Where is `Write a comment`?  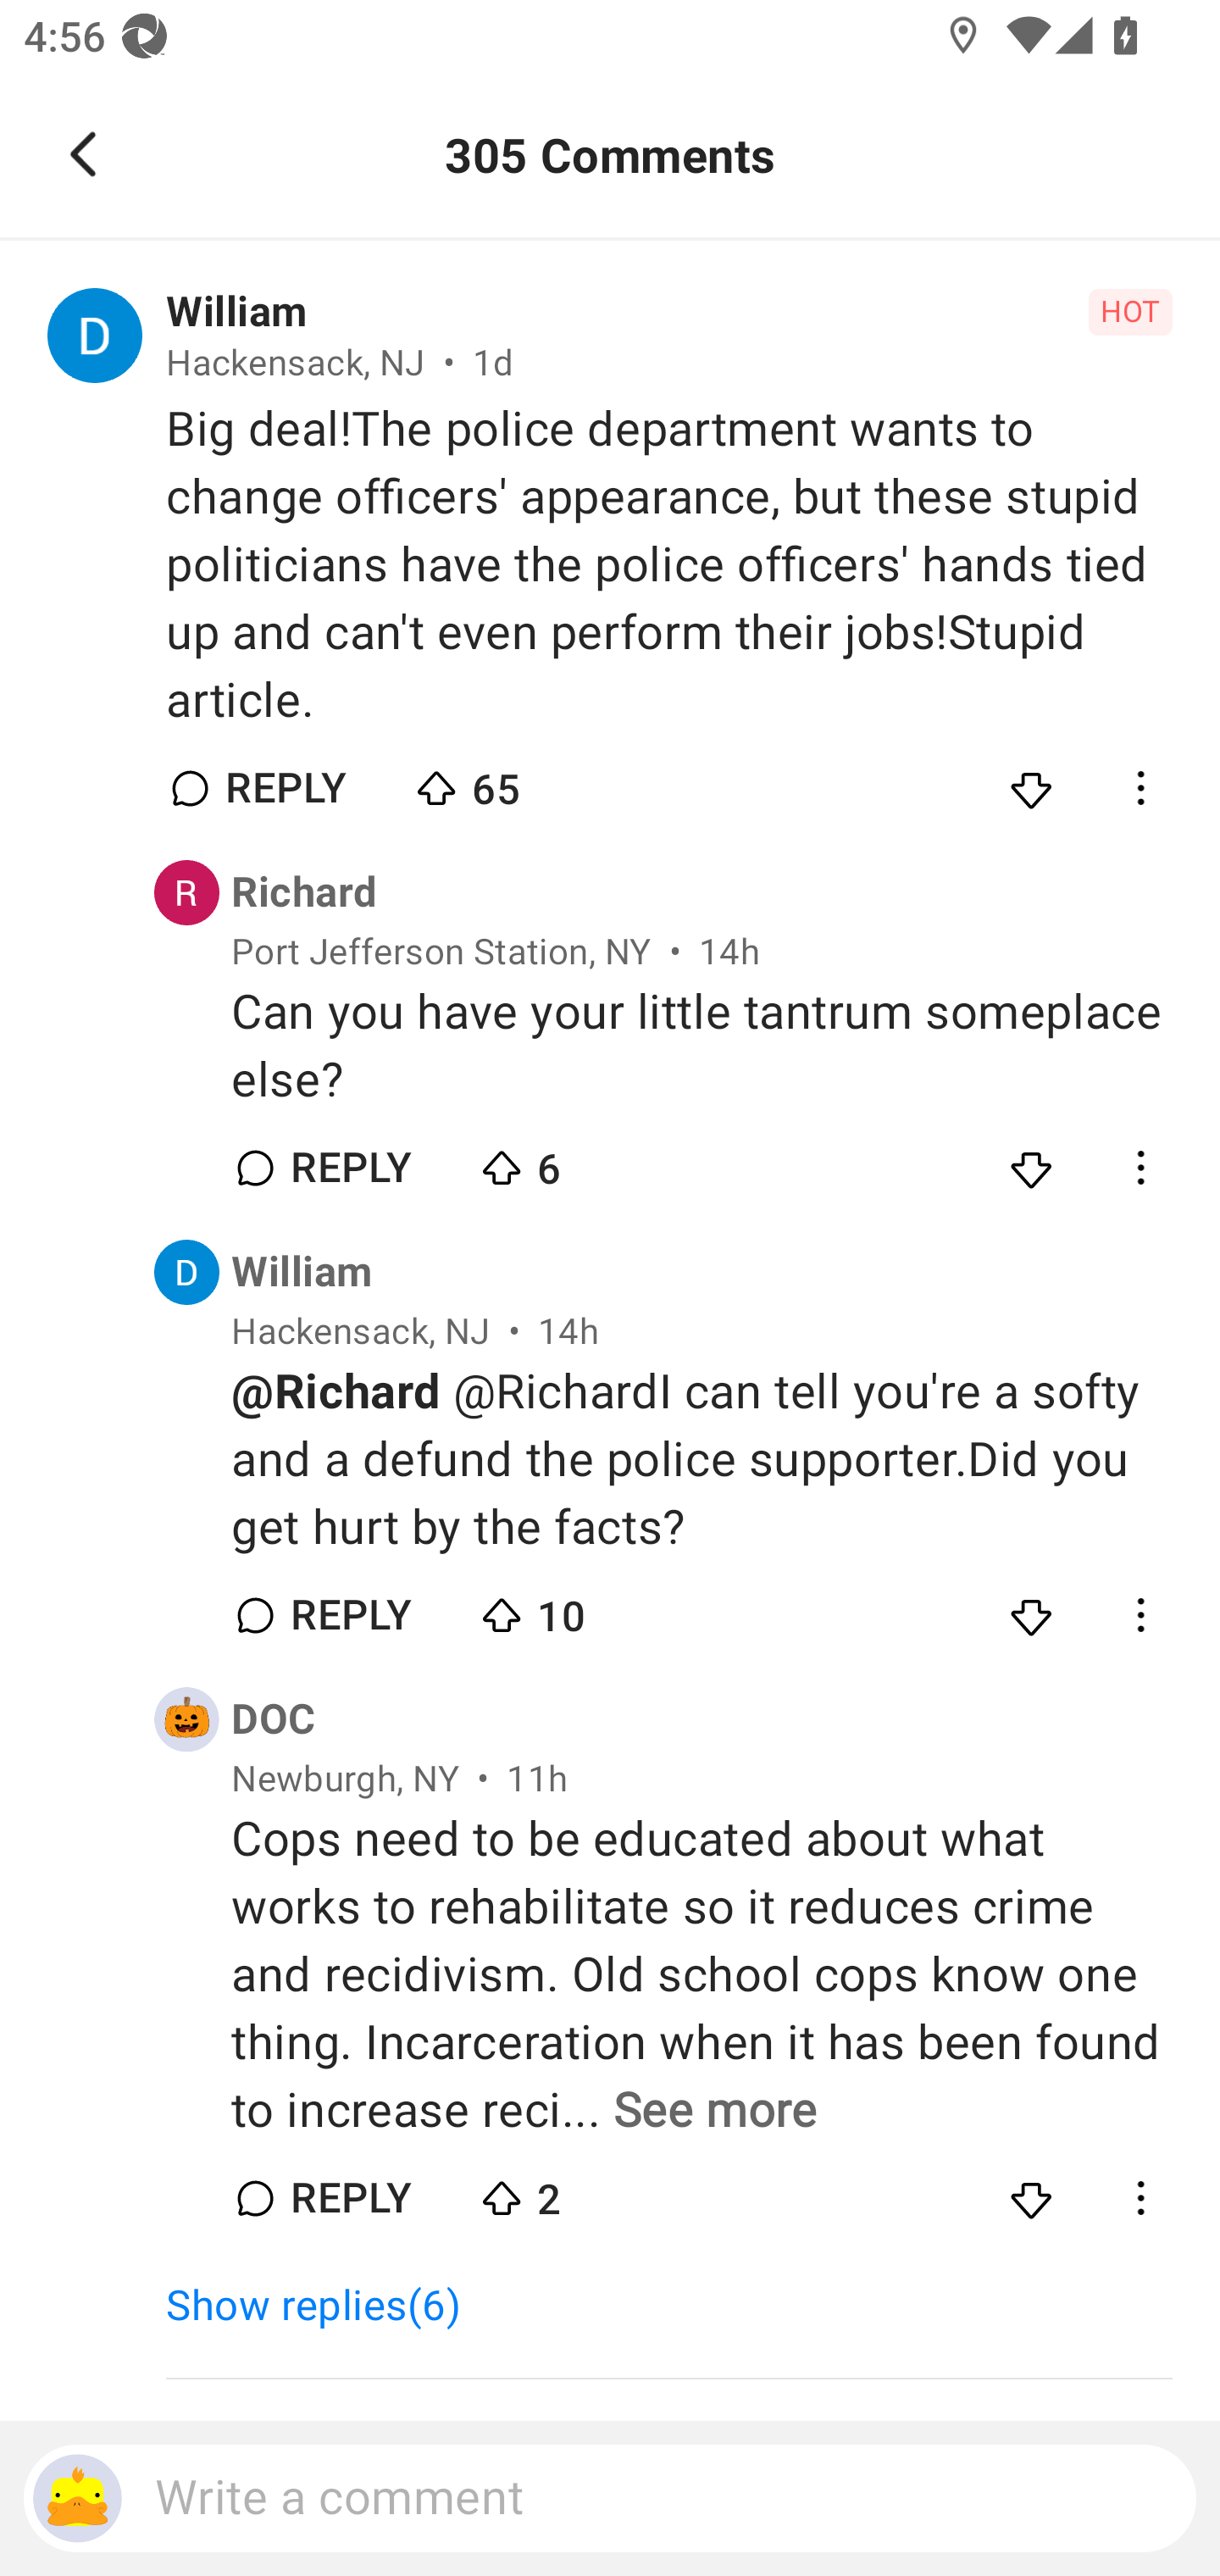 Write a comment is located at coordinates (610, 2498).